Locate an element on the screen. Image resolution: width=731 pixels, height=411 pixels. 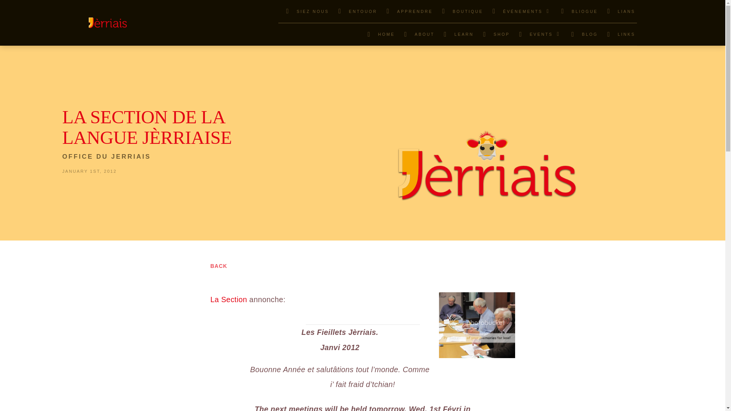
BOUTIQUE is located at coordinates (459, 11).